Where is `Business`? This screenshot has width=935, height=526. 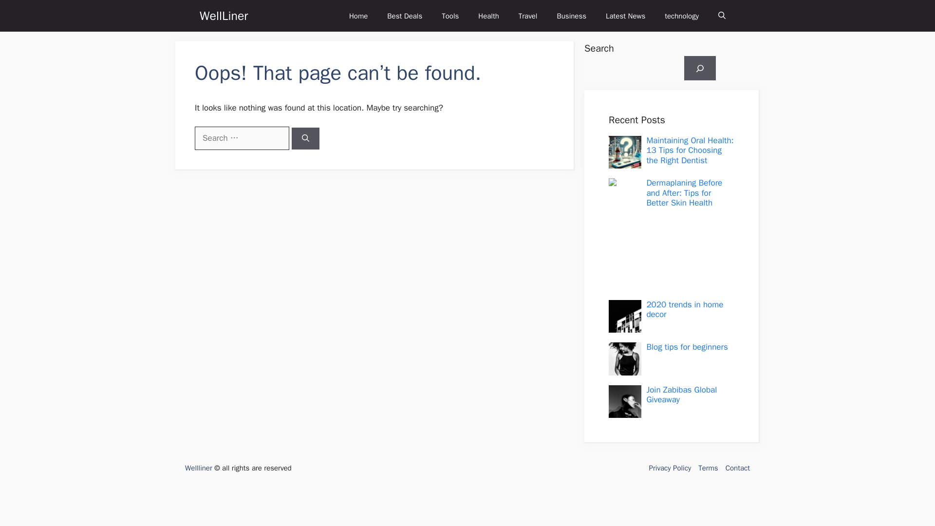
Business is located at coordinates (572, 16).